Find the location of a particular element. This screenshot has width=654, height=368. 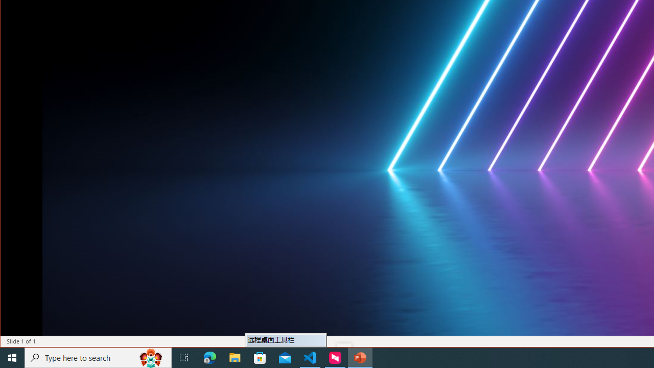

Start is located at coordinates (12, 358).